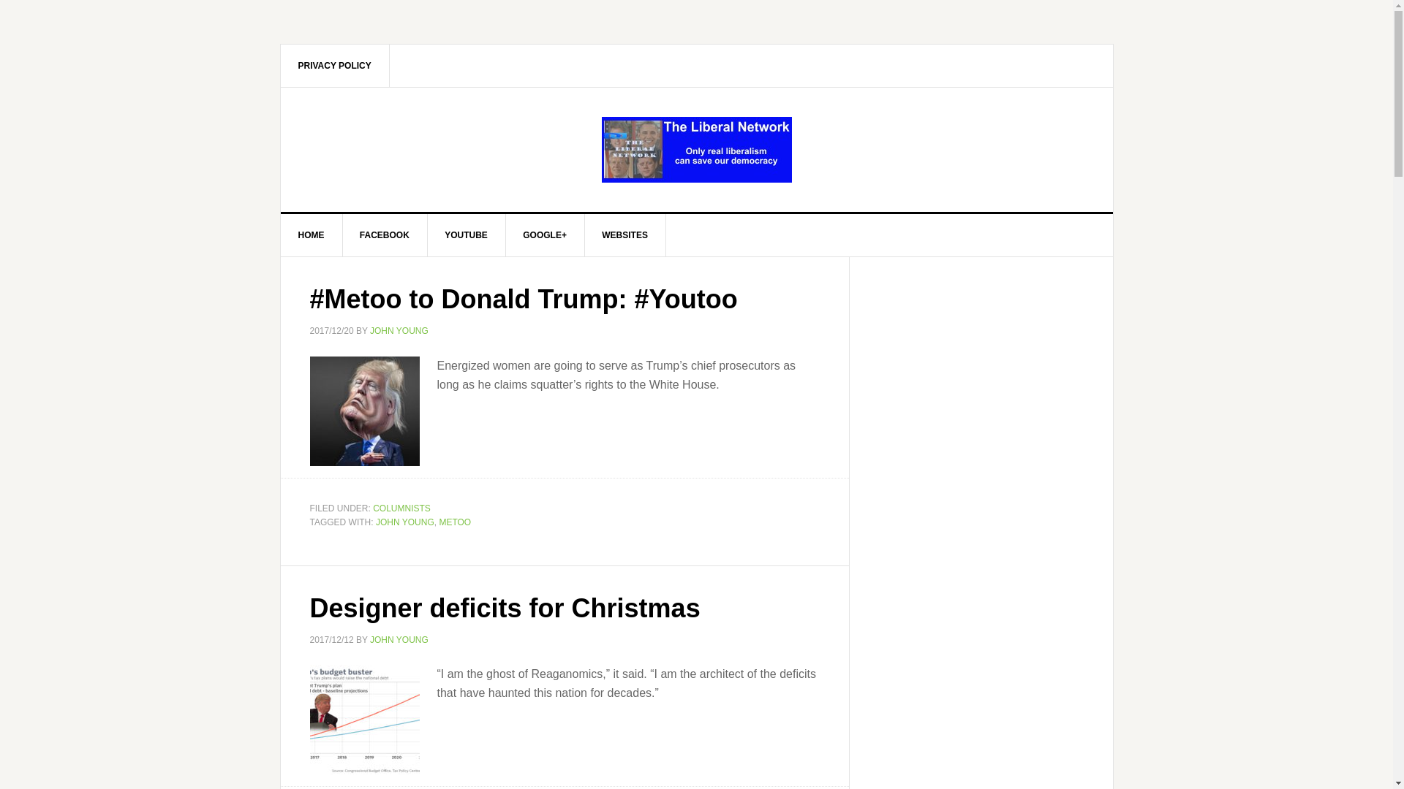 The height and width of the screenshot is (789, 1404). Describe the element at coordinates (466, 235) in the screenshot. I see `YOUTUBE` at that location.